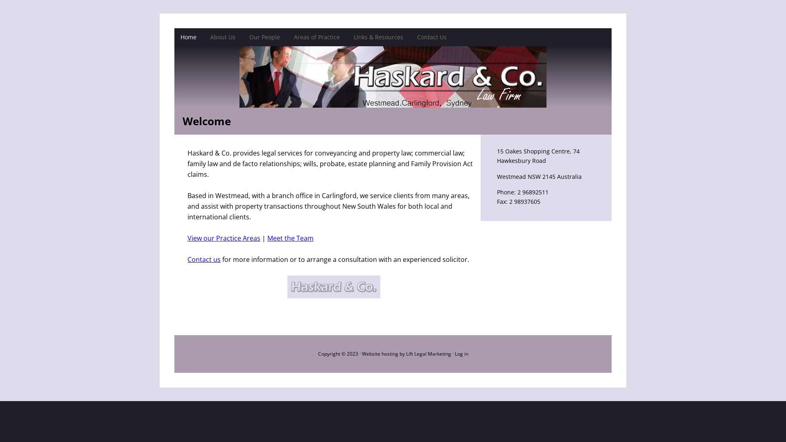 The width and height of the screenshot is (786, 442). What do you see at coordinates (317, 37) in the screenshot?
I see `Areas of Practice` at bounding box center [317, 37].